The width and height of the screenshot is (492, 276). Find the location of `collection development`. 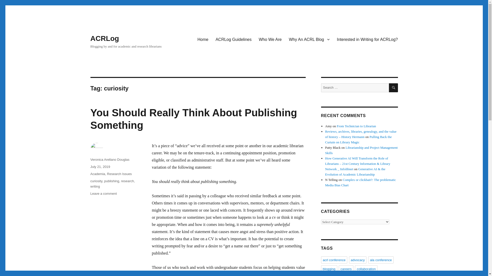

collection development is located at coordinates (339, 275).